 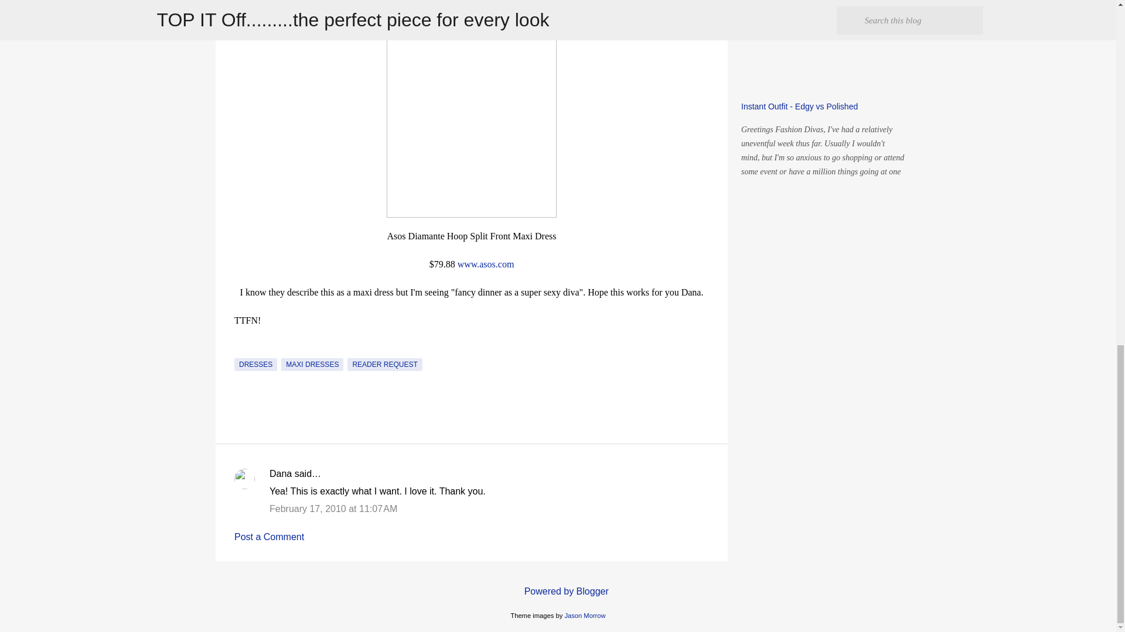 I want to click on DRESSES, so click(x=255, y=364).